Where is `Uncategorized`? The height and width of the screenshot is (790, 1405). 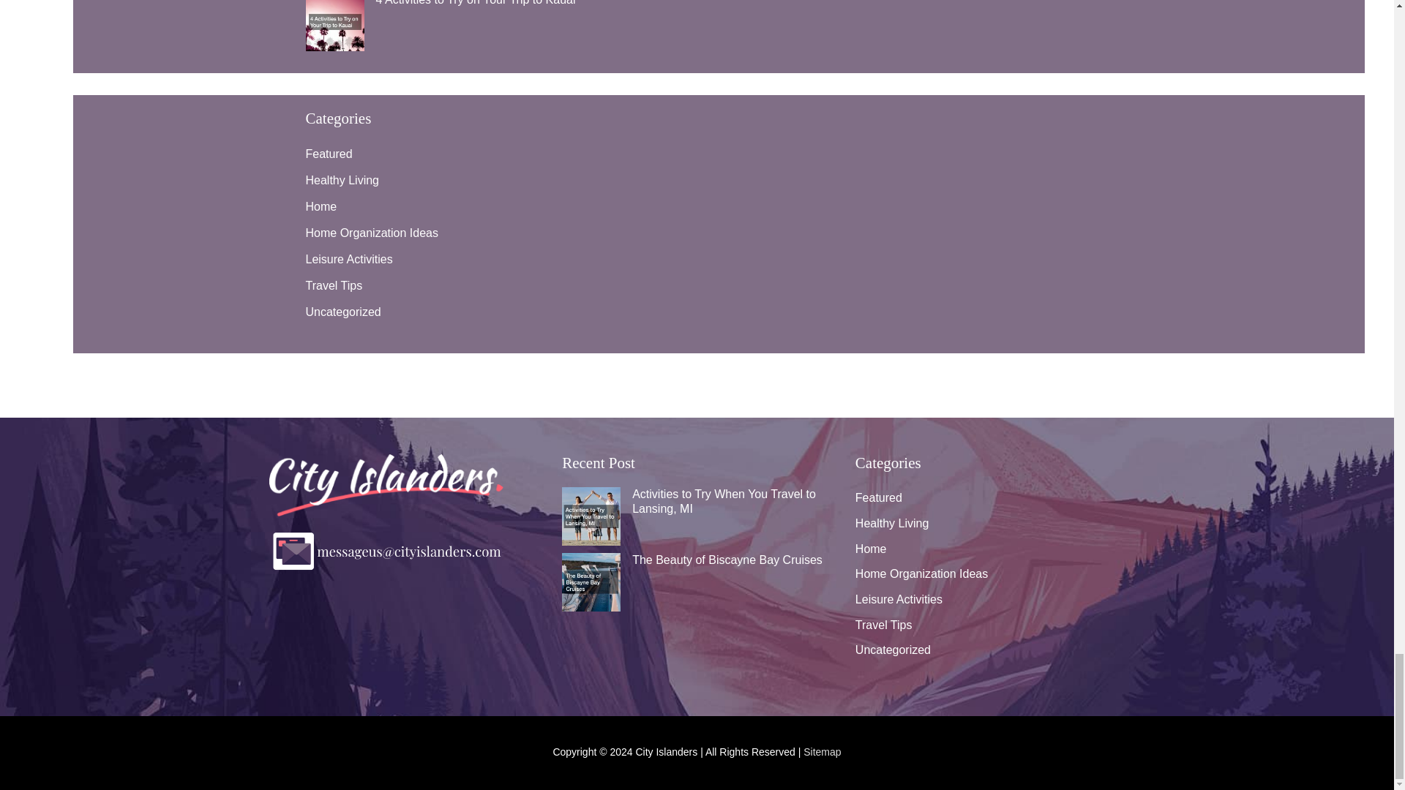 Uncategorized is located at coordinates (343, 312).